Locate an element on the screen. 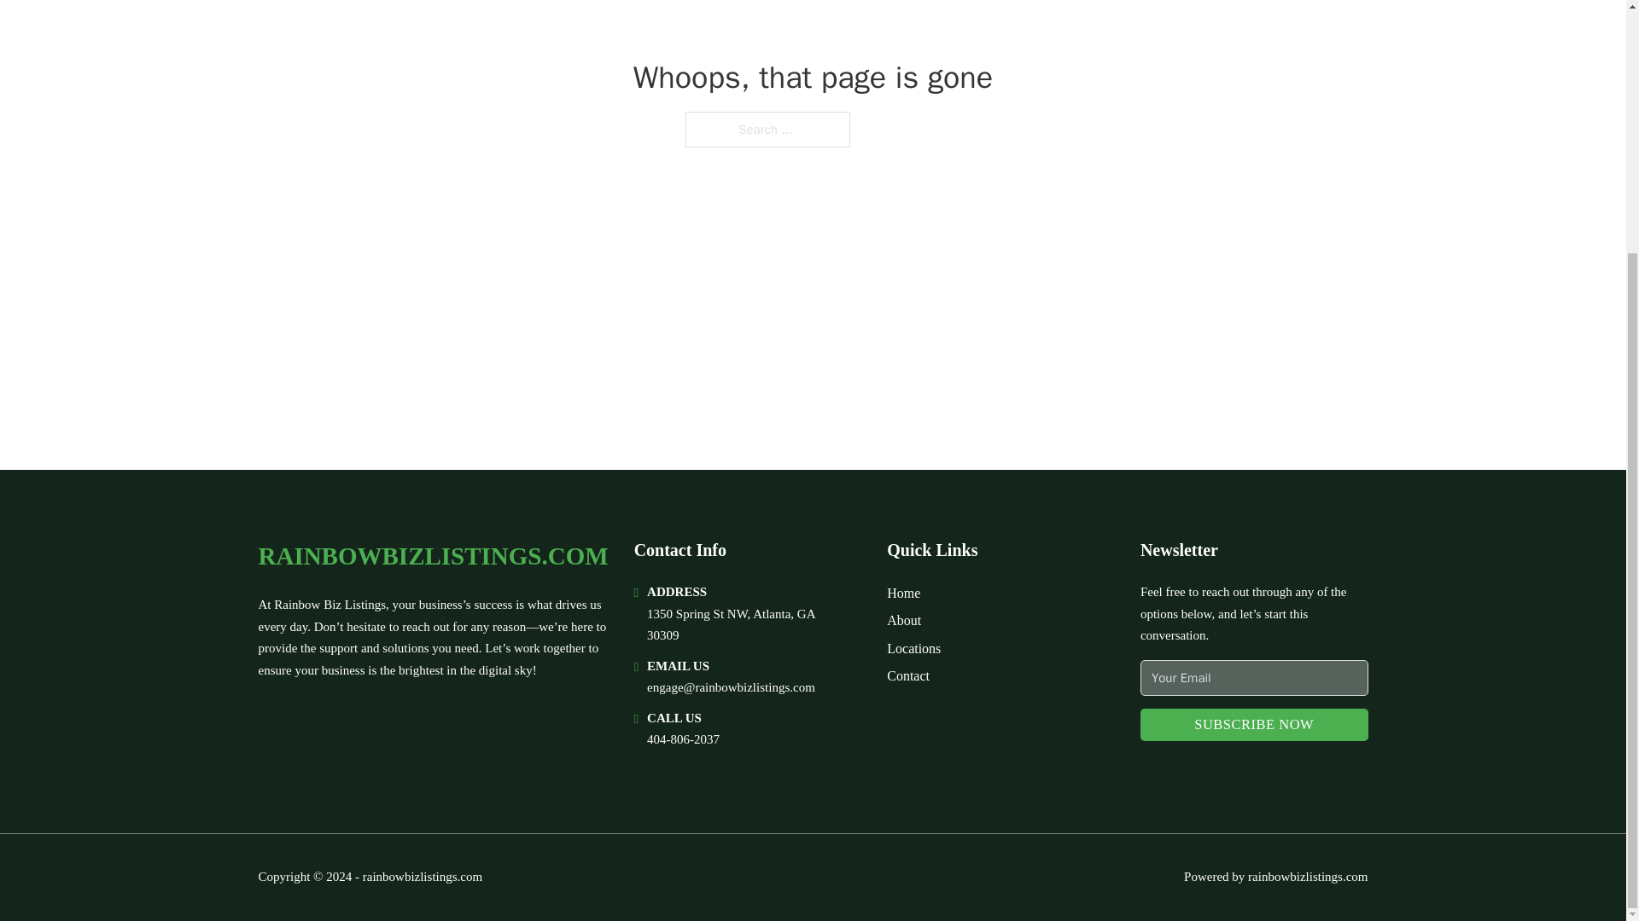 This screenshot has height=921, width=1639. About is located at coordinates (903, 619).